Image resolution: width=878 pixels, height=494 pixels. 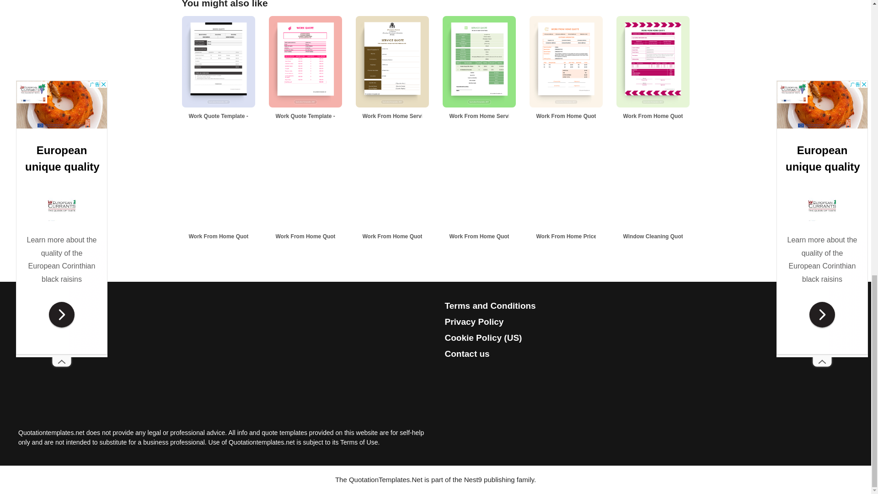 I want to click on Work From Home Quote Template - 220920 - GRY, so click(x=322, y=236).